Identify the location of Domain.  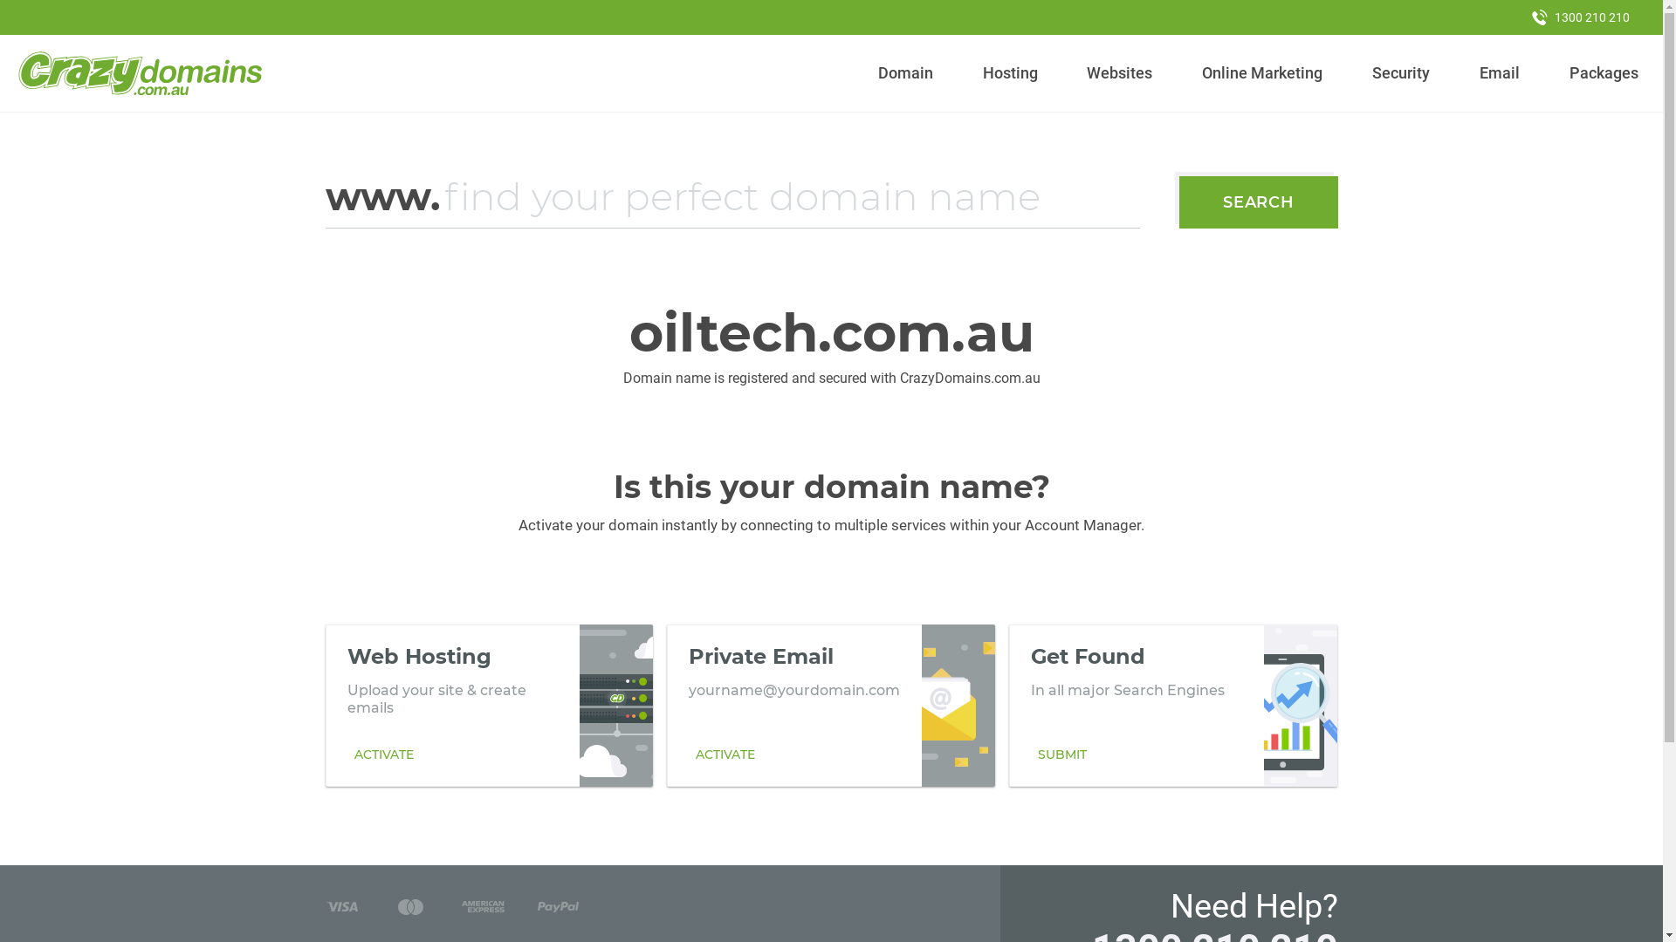
(906, 73).